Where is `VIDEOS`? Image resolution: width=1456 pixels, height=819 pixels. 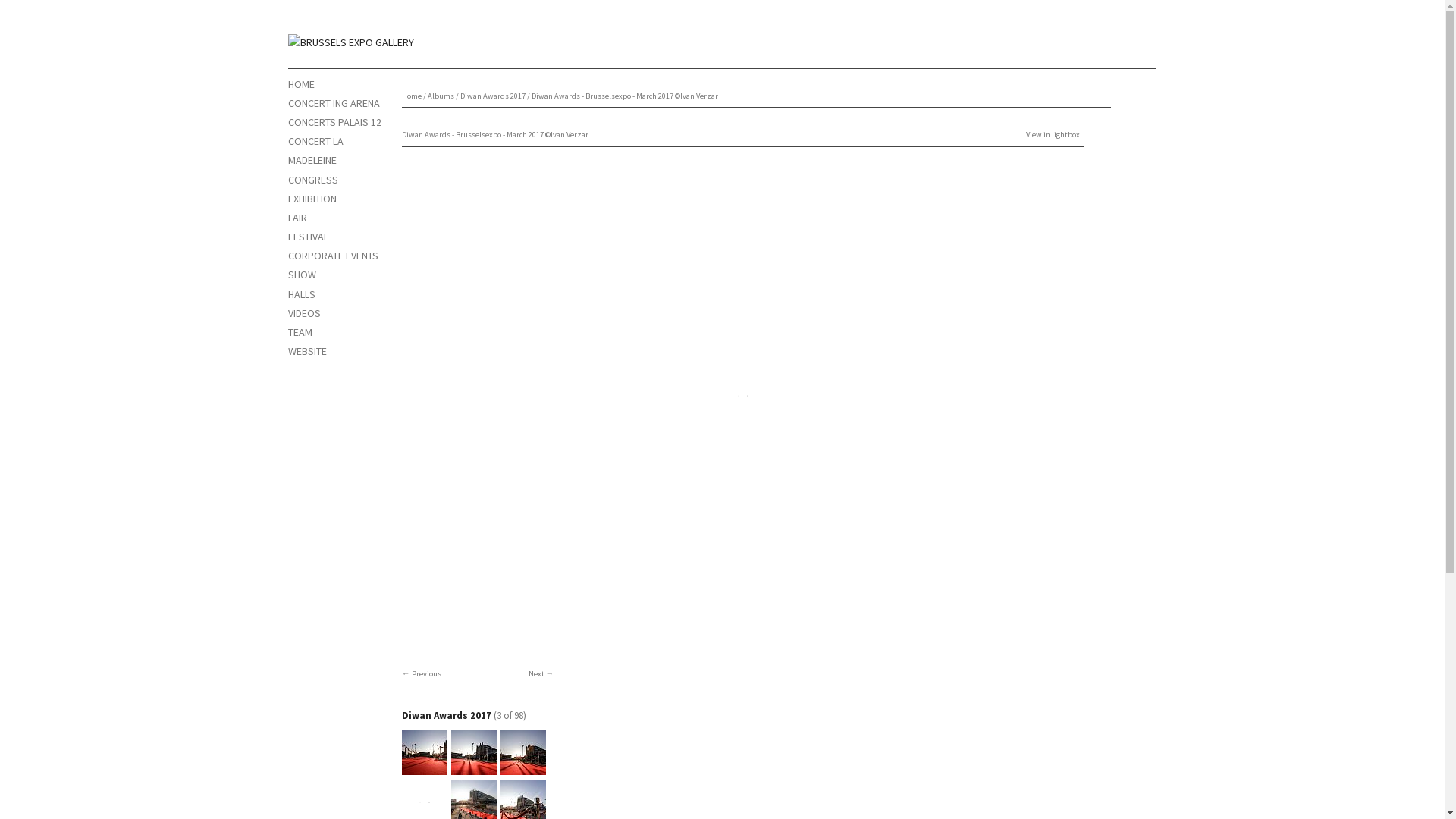 VIDEOS is located at coordinates (305, 313).